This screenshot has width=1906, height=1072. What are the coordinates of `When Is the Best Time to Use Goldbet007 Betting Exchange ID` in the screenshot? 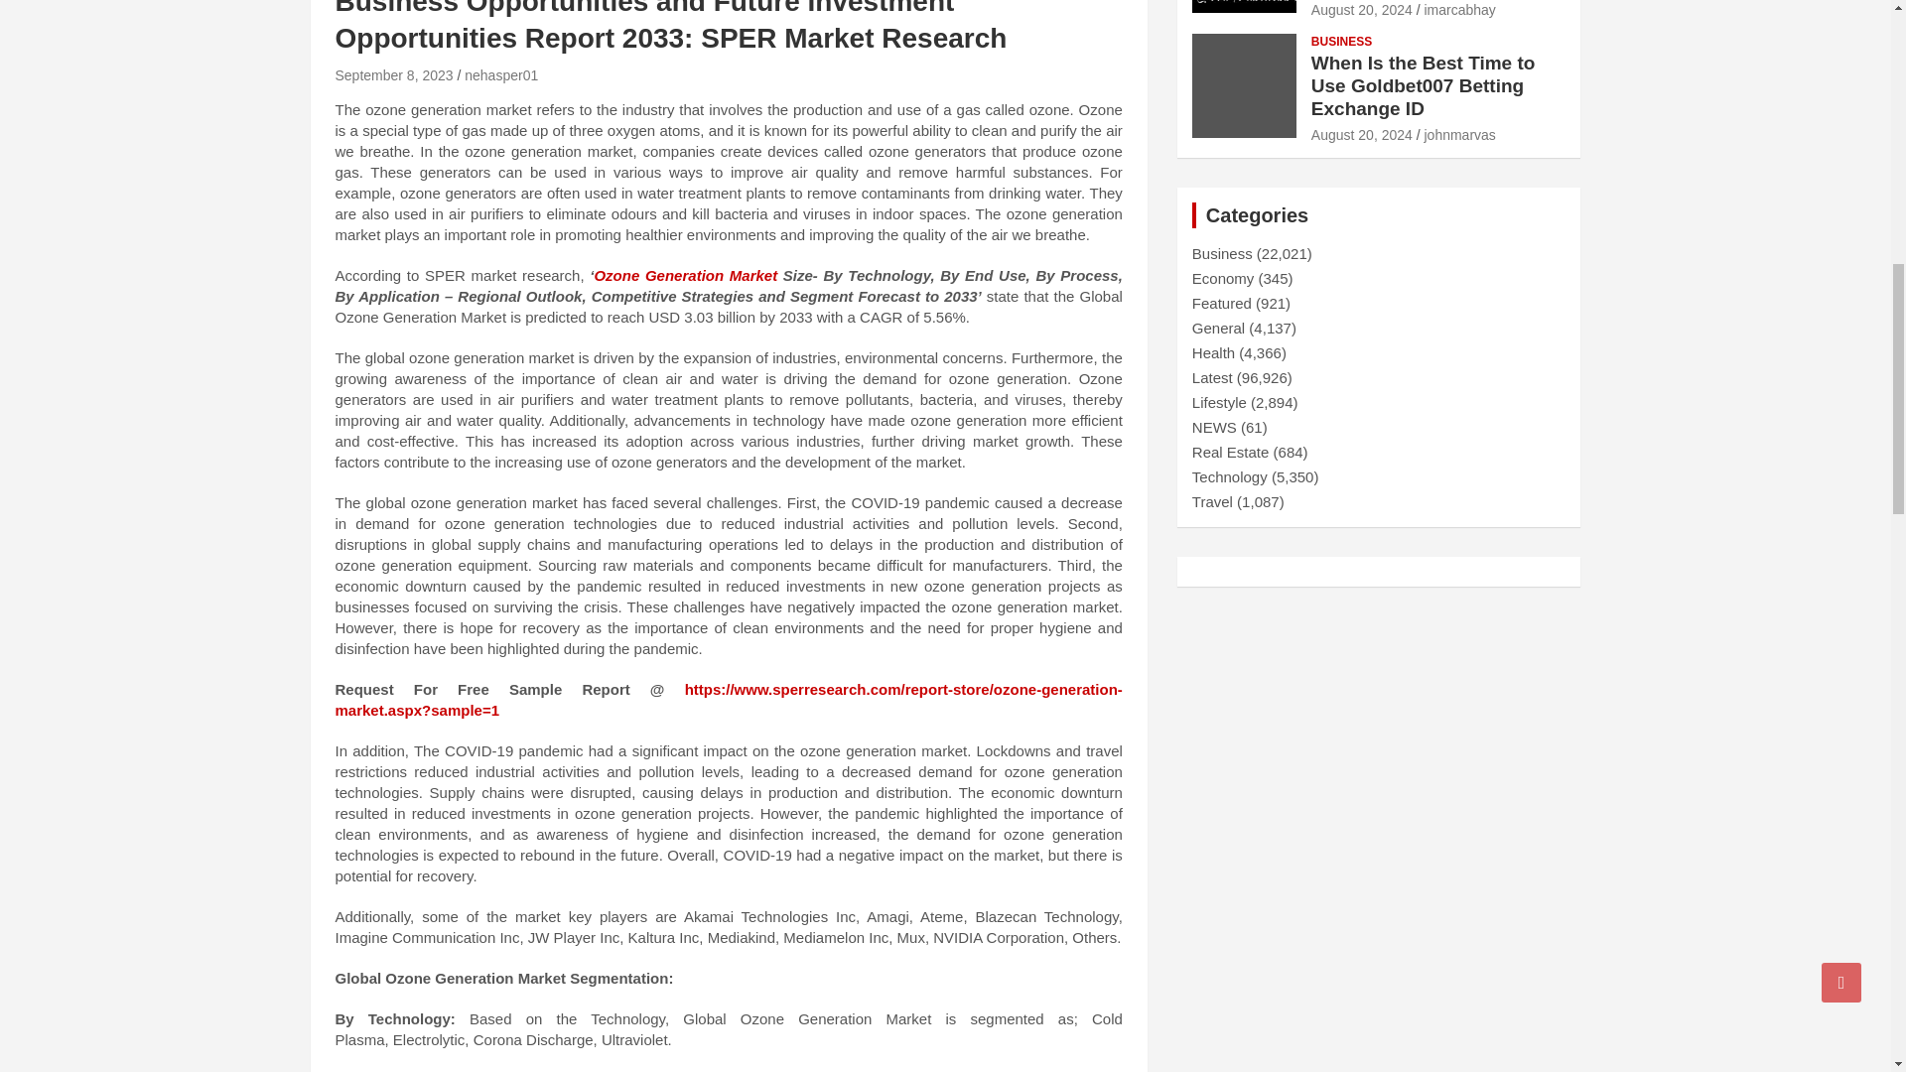 It's located at (1361, 135).